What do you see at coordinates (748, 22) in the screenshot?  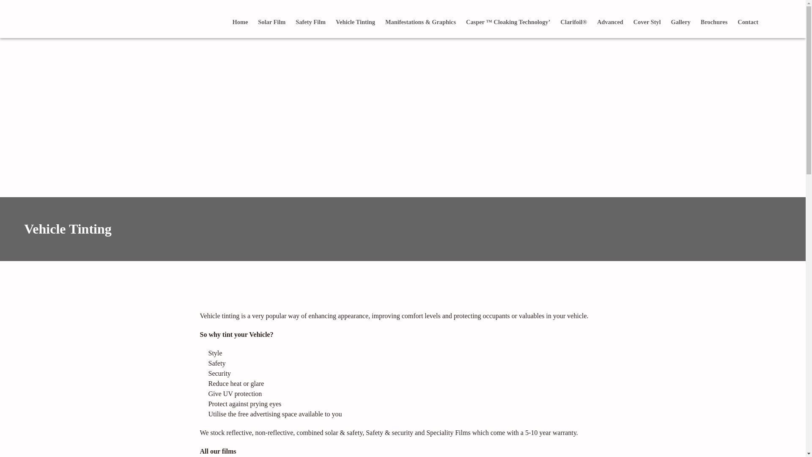 I see `Contact` at bounding box center [748, 22].